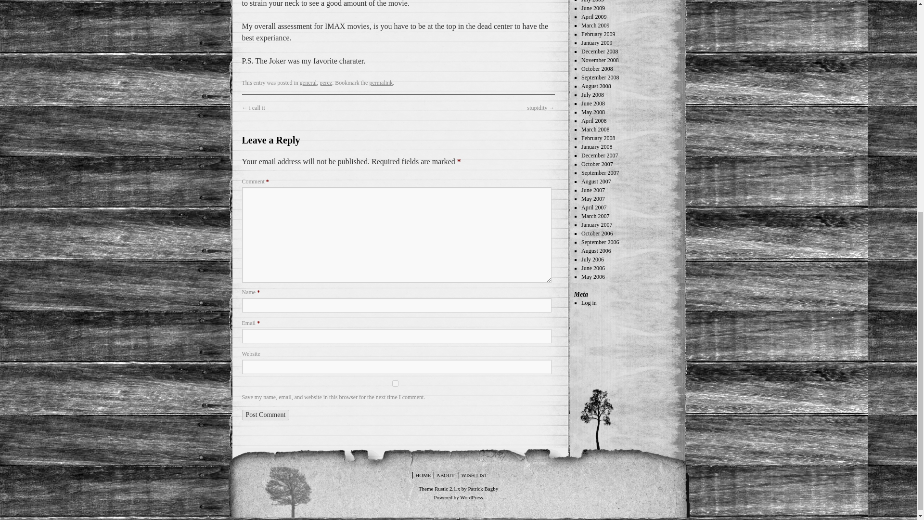  I want to click on January 2009, so click(596, 43).